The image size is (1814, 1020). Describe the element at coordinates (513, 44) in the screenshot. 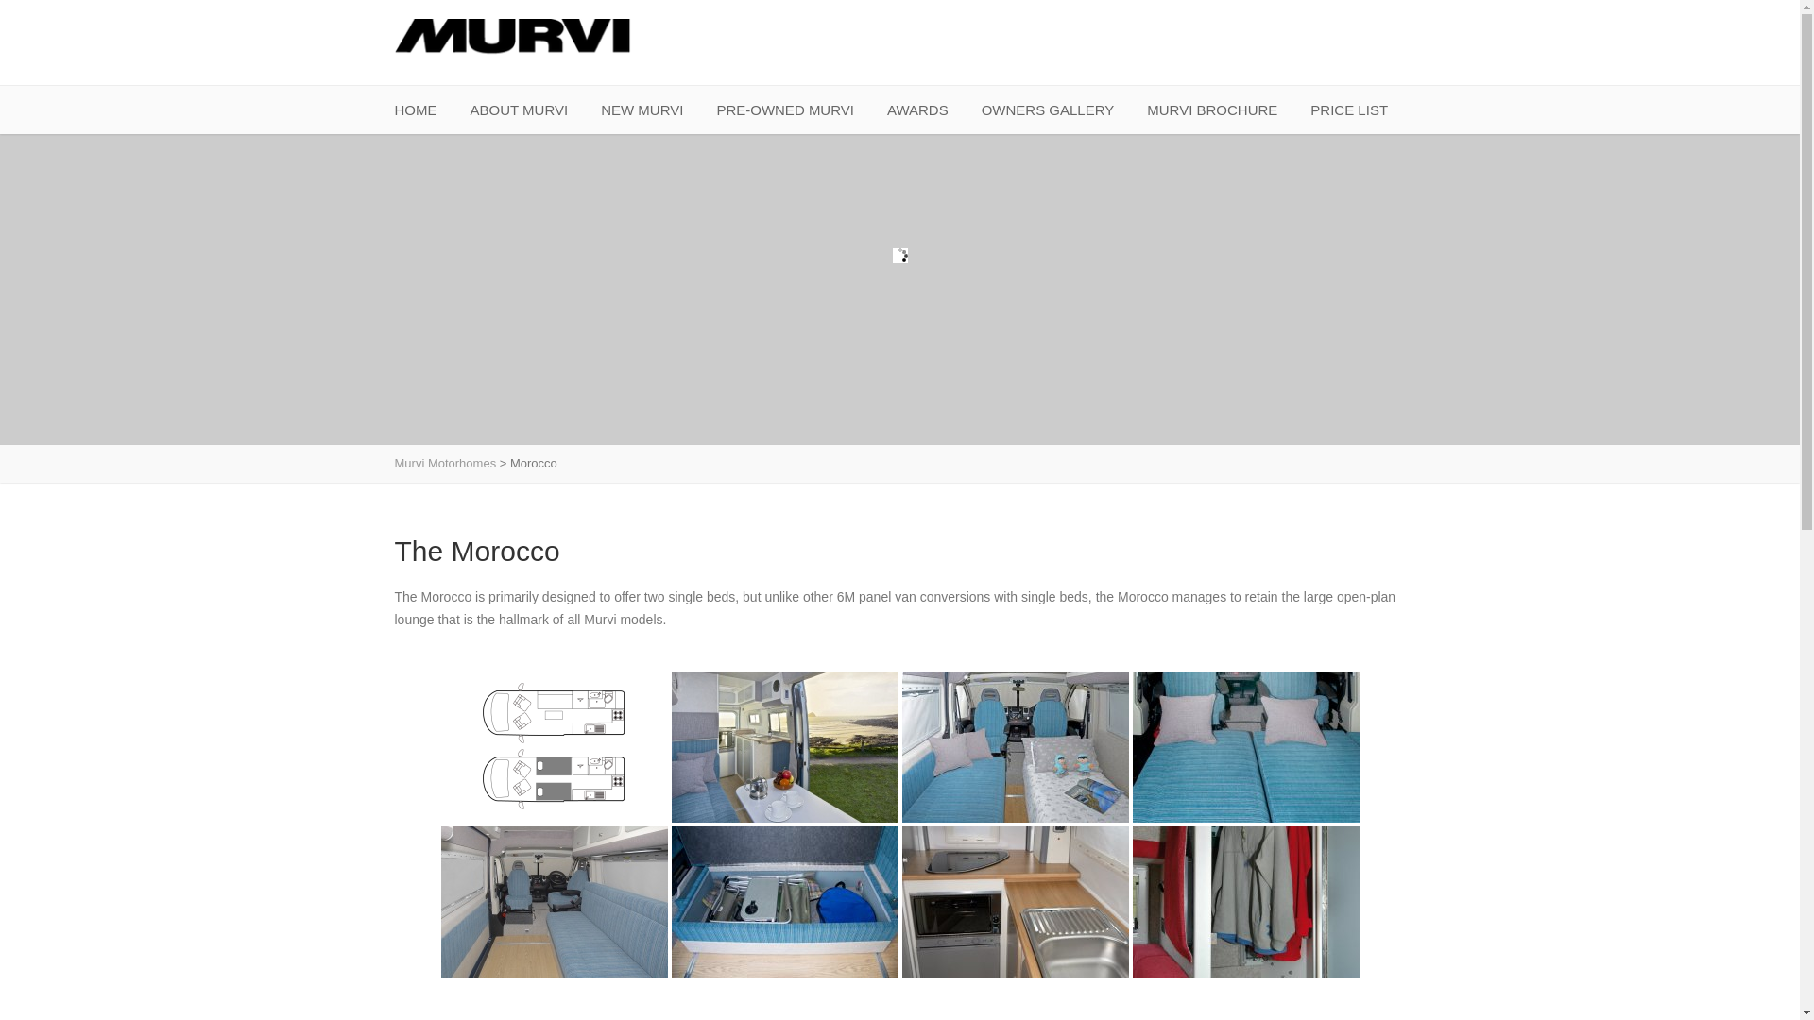

I see `Murvi Motorhomes` at that location.